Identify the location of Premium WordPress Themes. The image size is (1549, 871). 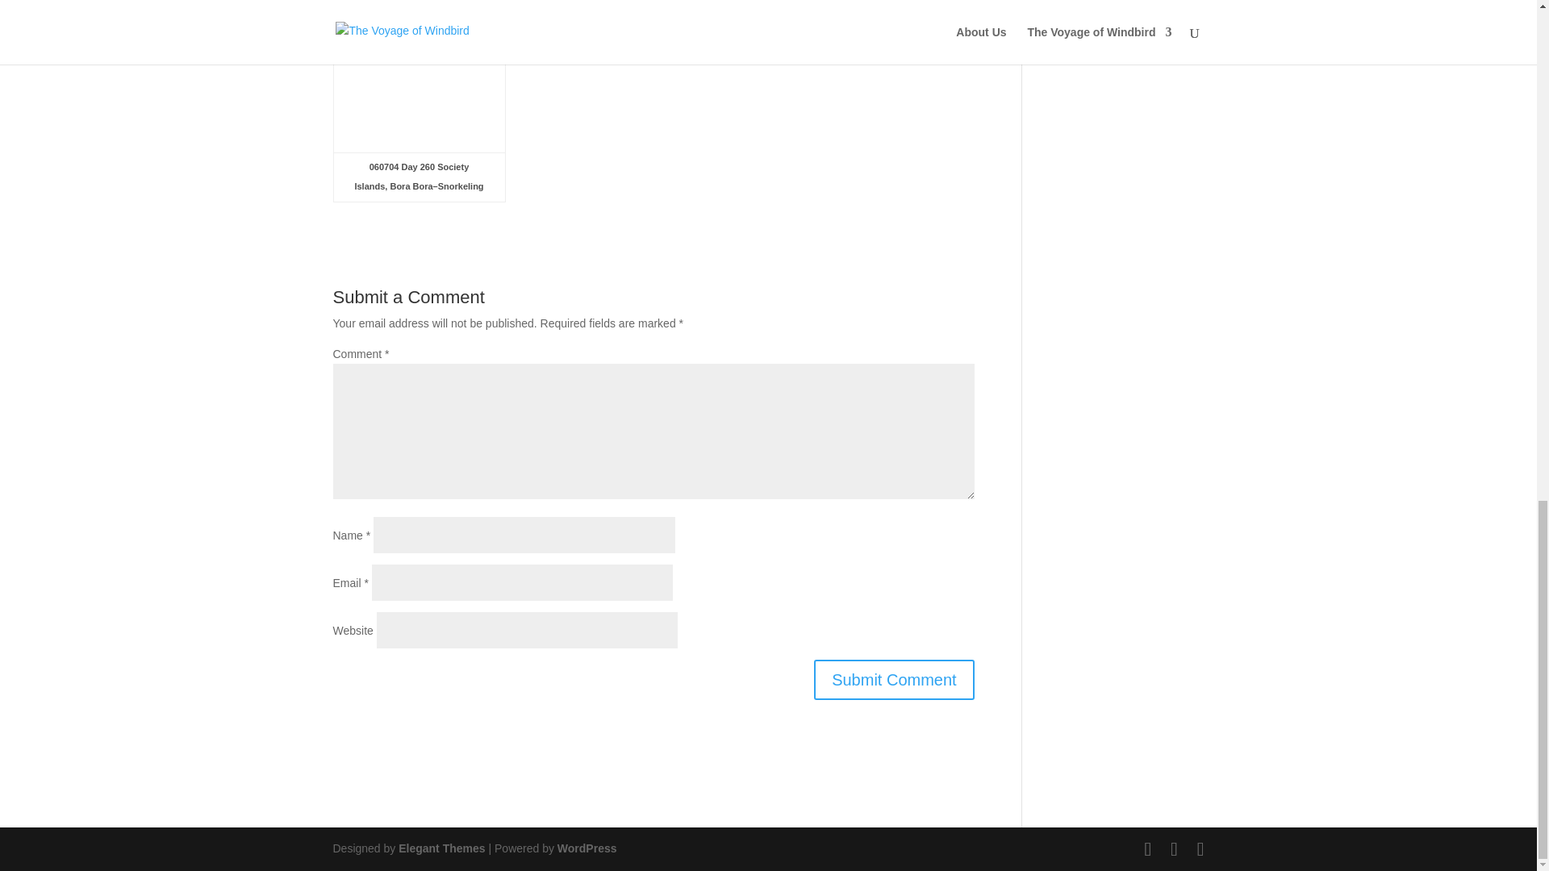
(440, 848).